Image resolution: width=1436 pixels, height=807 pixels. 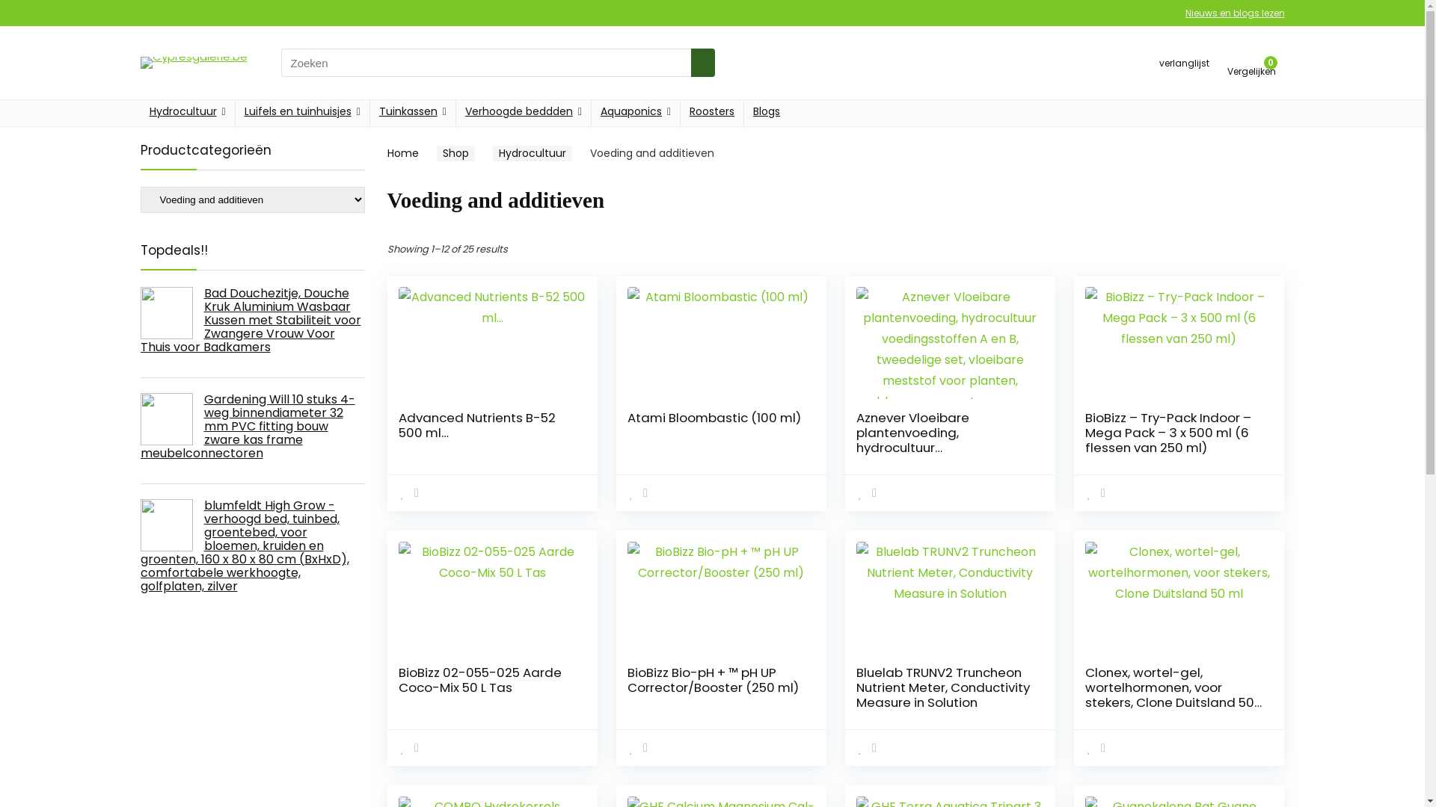 What do you see at coordinates (532, 154) in the screenshot?
I see `Hydrocultuur` at bounding box center [532, 154].